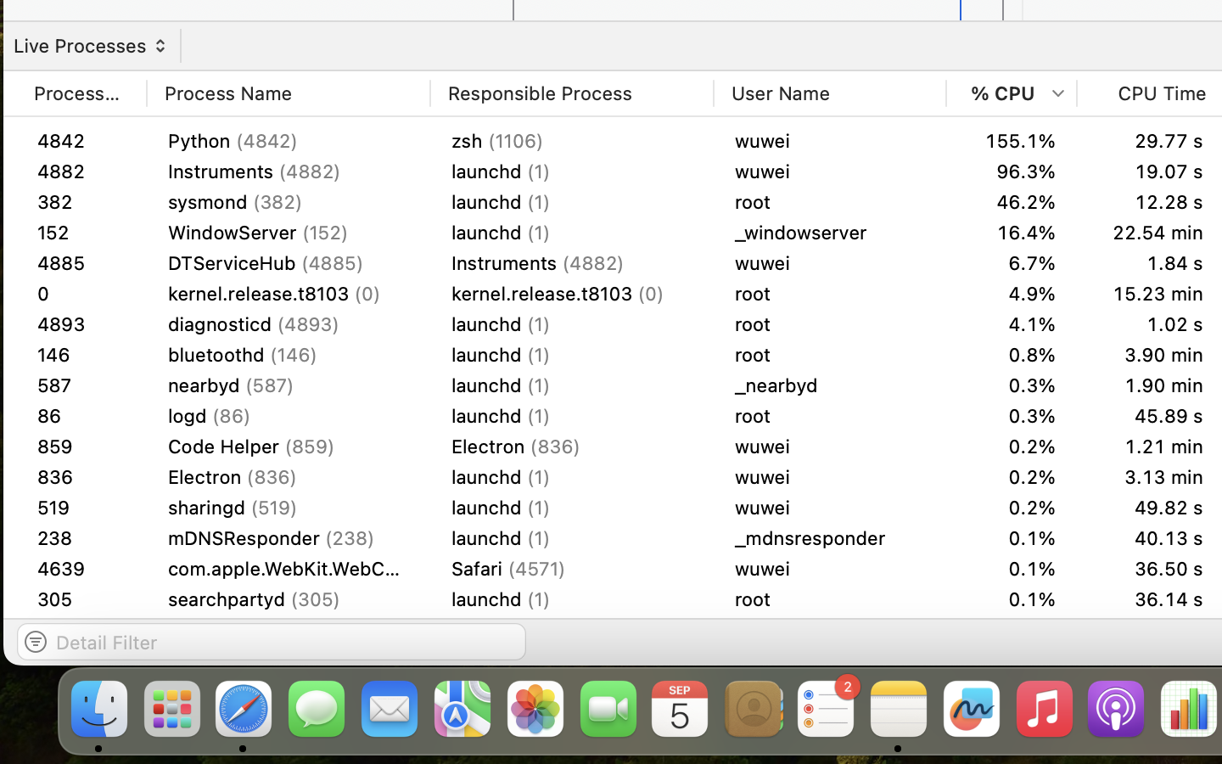 This screenshot has width=1222, height=764. I want to click on Notes (2391), so click(572, 660).